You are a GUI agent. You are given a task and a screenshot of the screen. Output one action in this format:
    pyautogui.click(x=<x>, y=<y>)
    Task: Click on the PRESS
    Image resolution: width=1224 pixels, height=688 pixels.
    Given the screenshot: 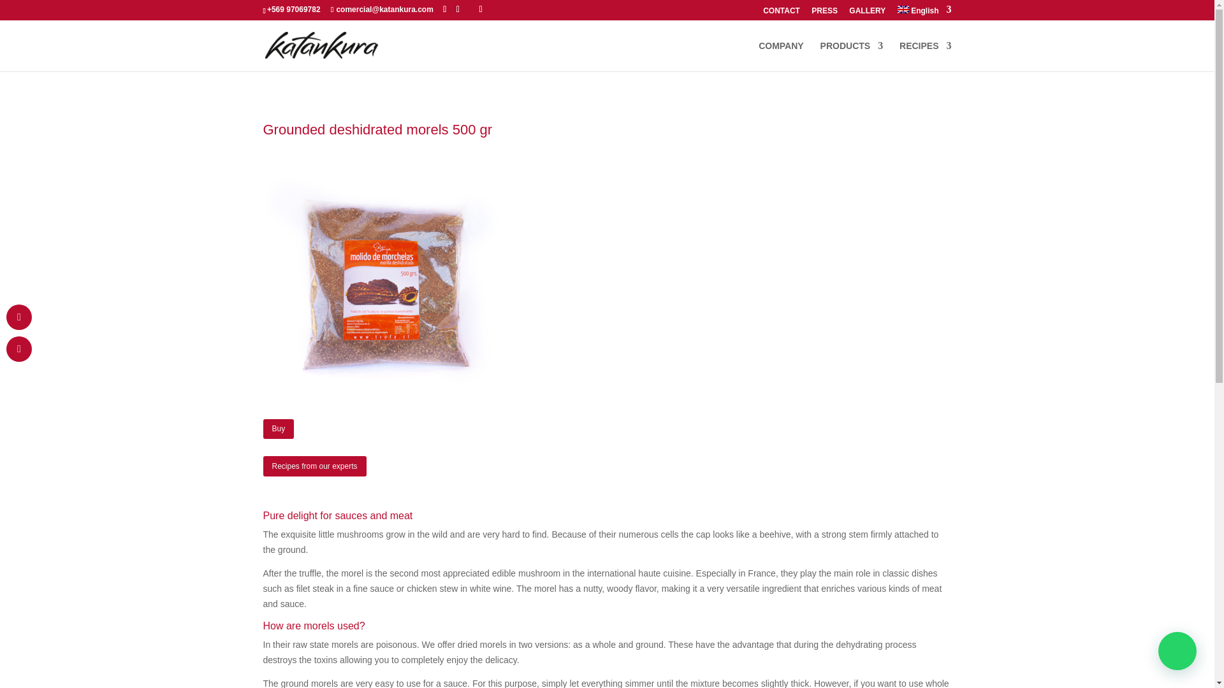 What is the action you would take?
    pyautogui.click(x=824, y=13)
    